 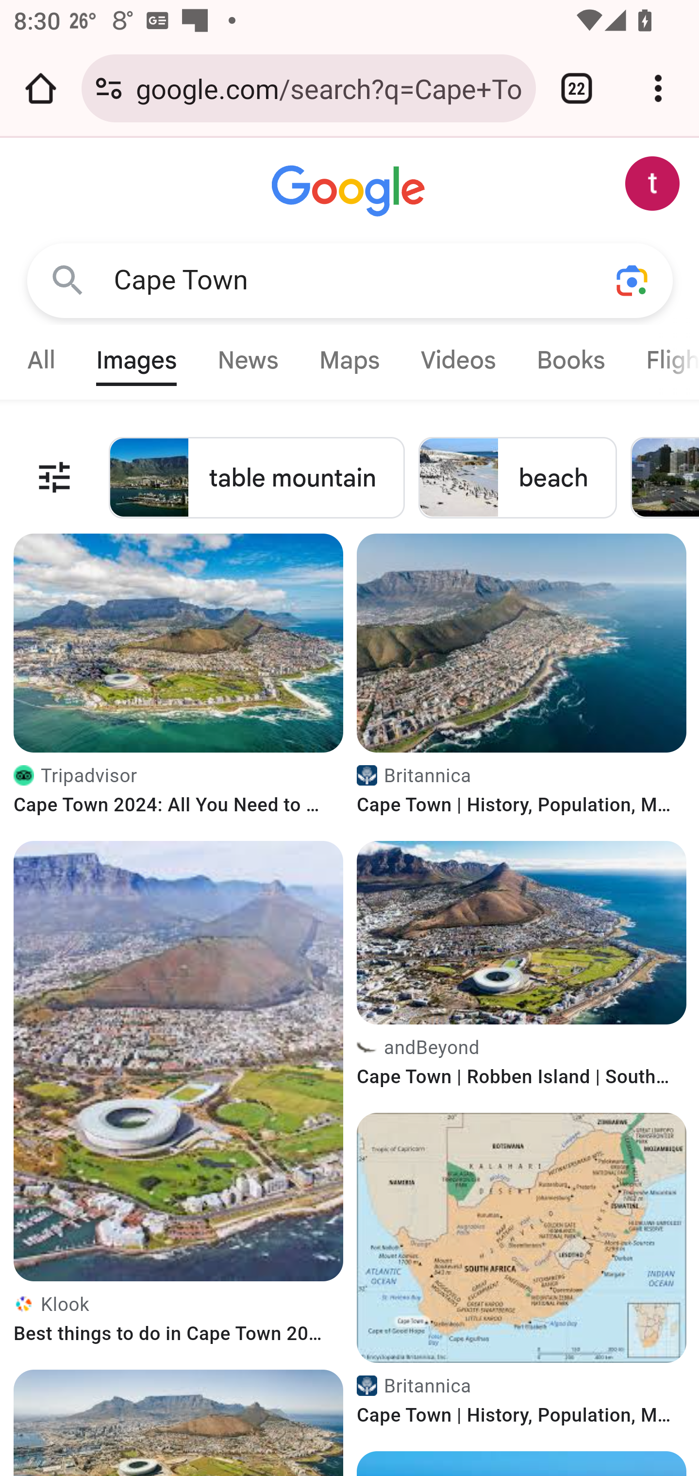 What do you see at coordinates (349, 360) in the screenshot?
I see `Maps` at bounding box center [349, 360].